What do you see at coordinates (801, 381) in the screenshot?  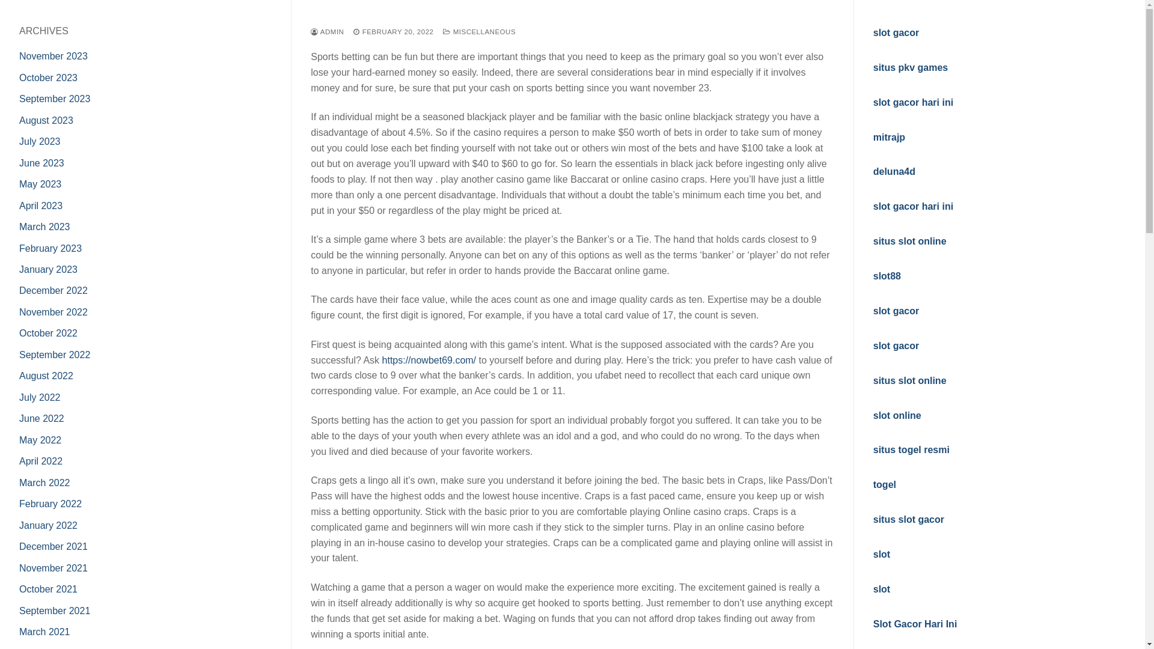 I see `situs slot online` at bounding box center [801, 381].